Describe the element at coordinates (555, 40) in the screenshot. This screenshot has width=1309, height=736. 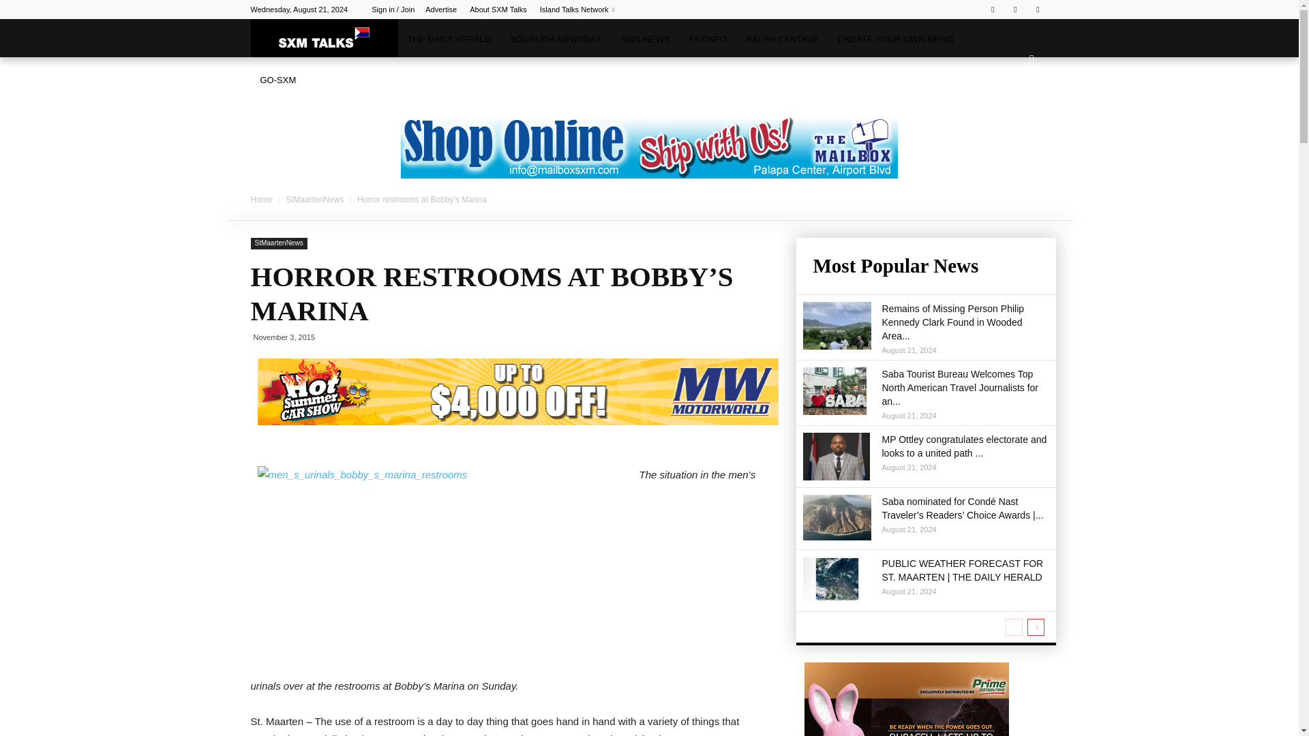
I see `SOUALIGA NEWSDAY` at that location.